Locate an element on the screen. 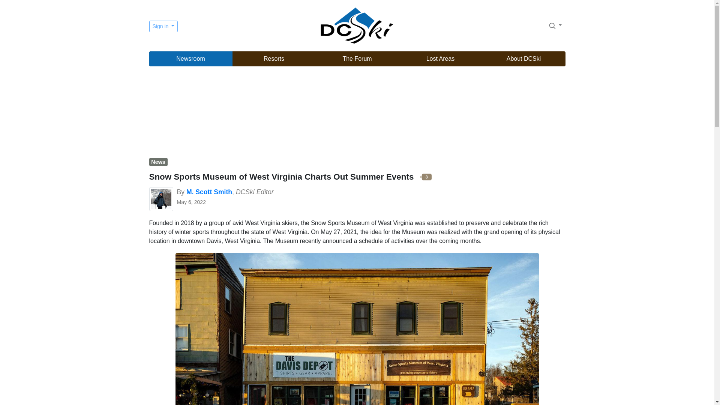  3 is located at coordinates (424, 177).